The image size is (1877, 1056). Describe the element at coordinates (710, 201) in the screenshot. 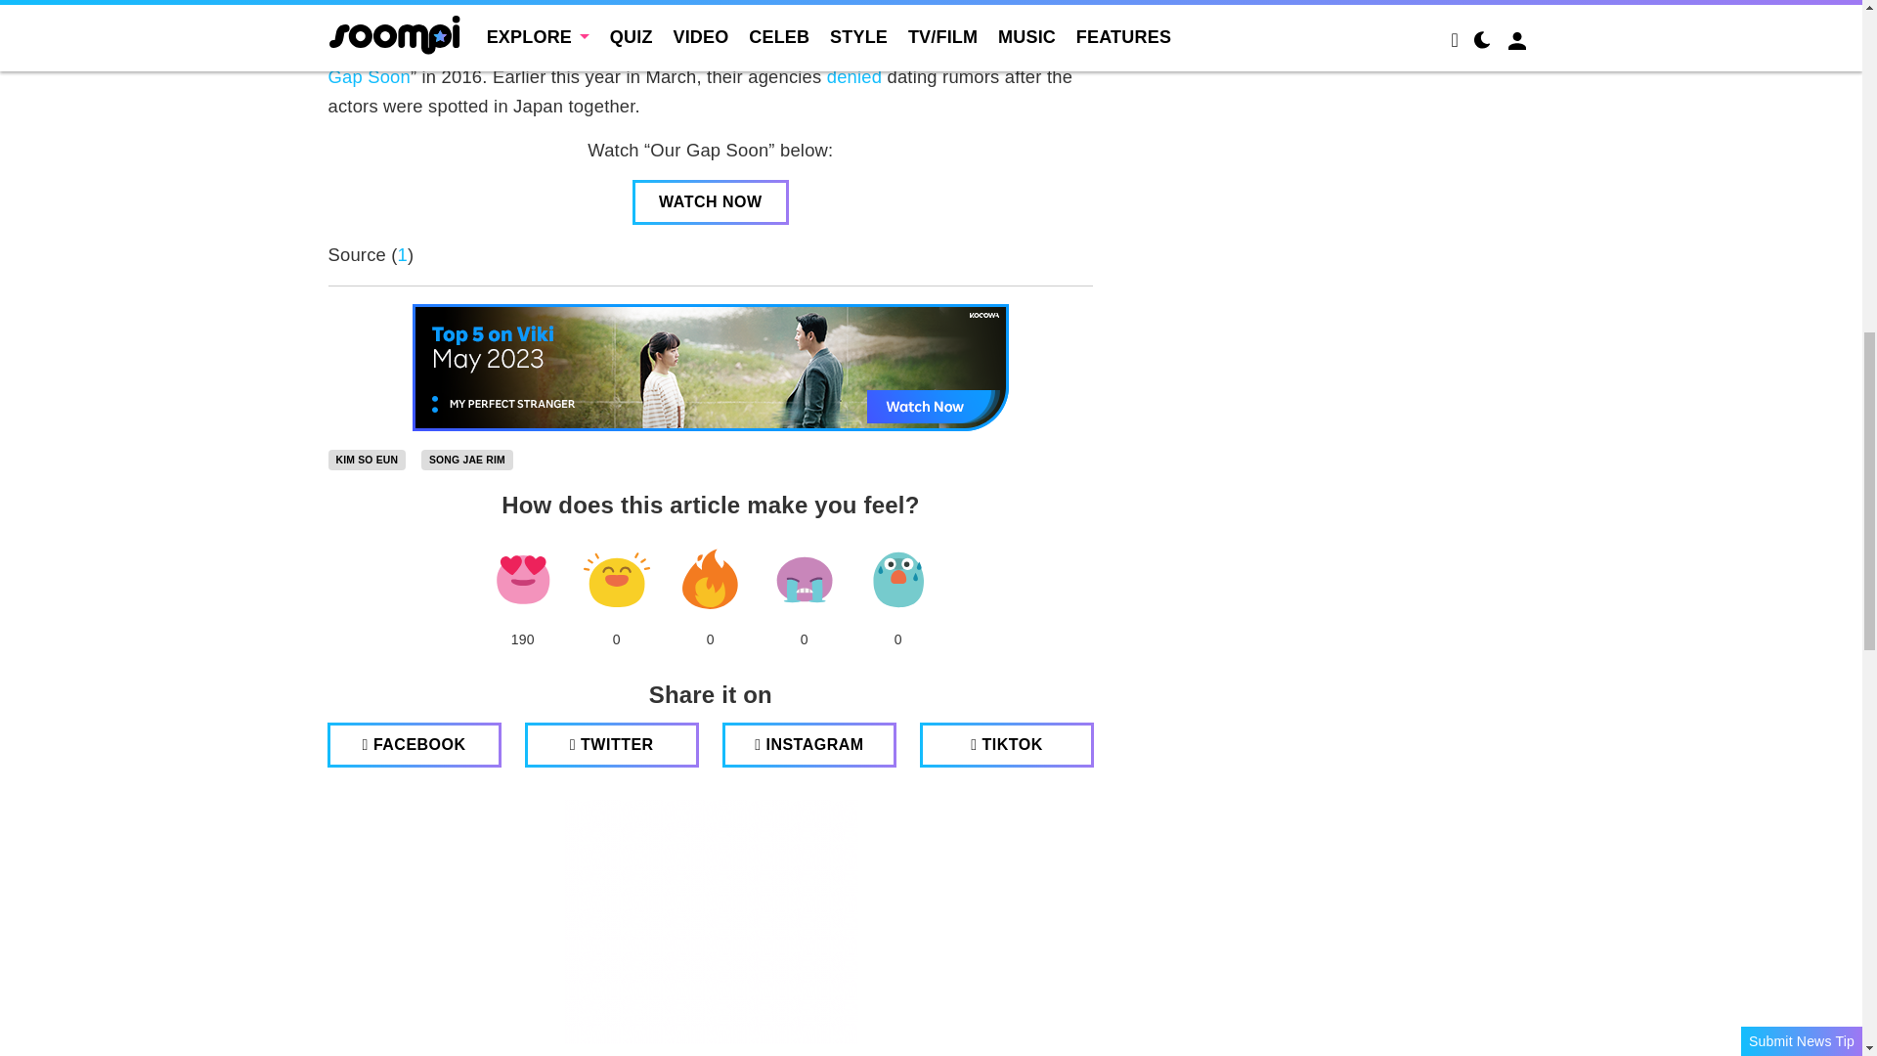

I see `WATCH NOW` at that location.